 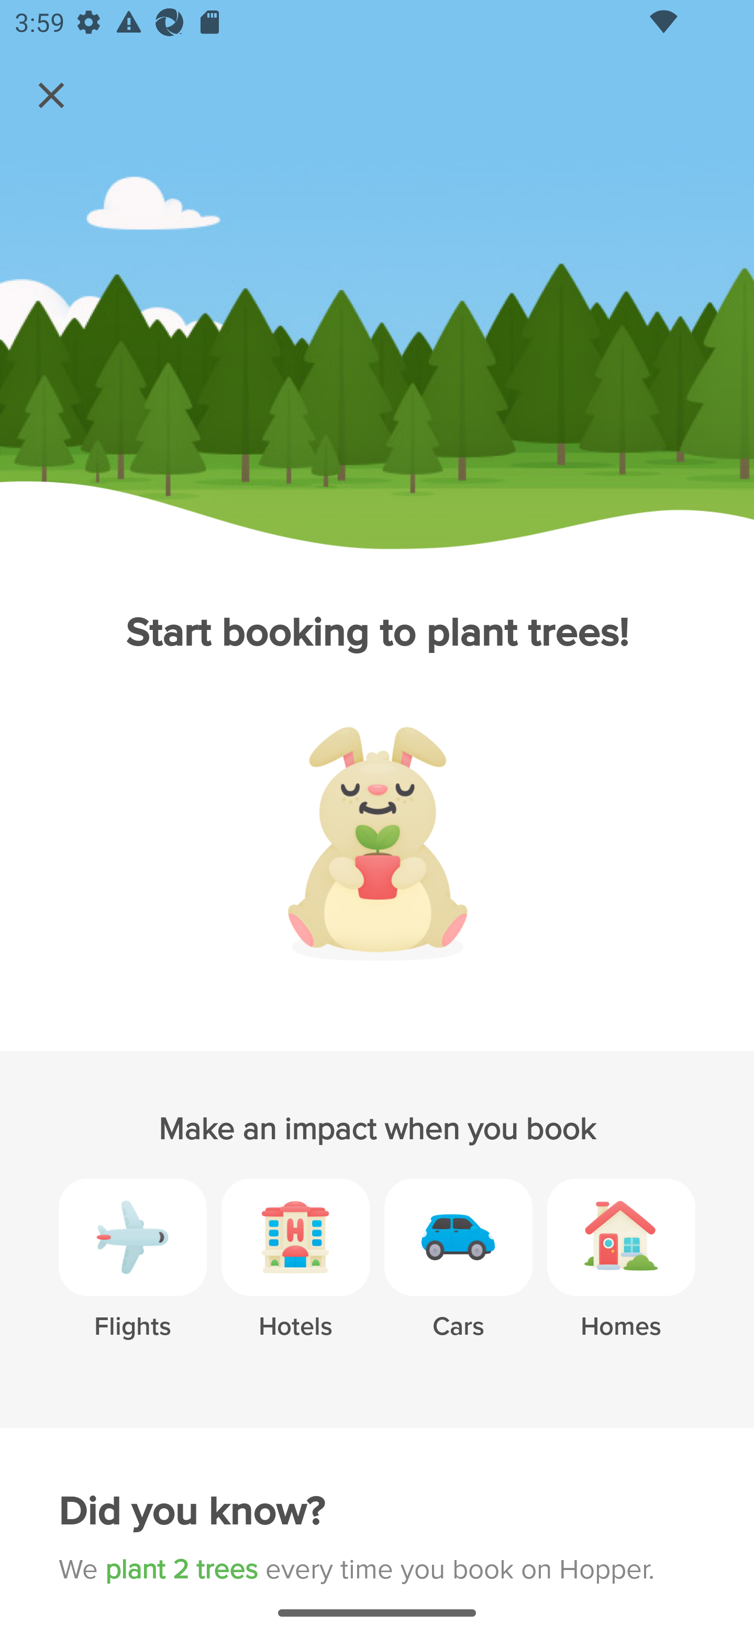 I want to click on Flights, so click(x=132, y=1274).